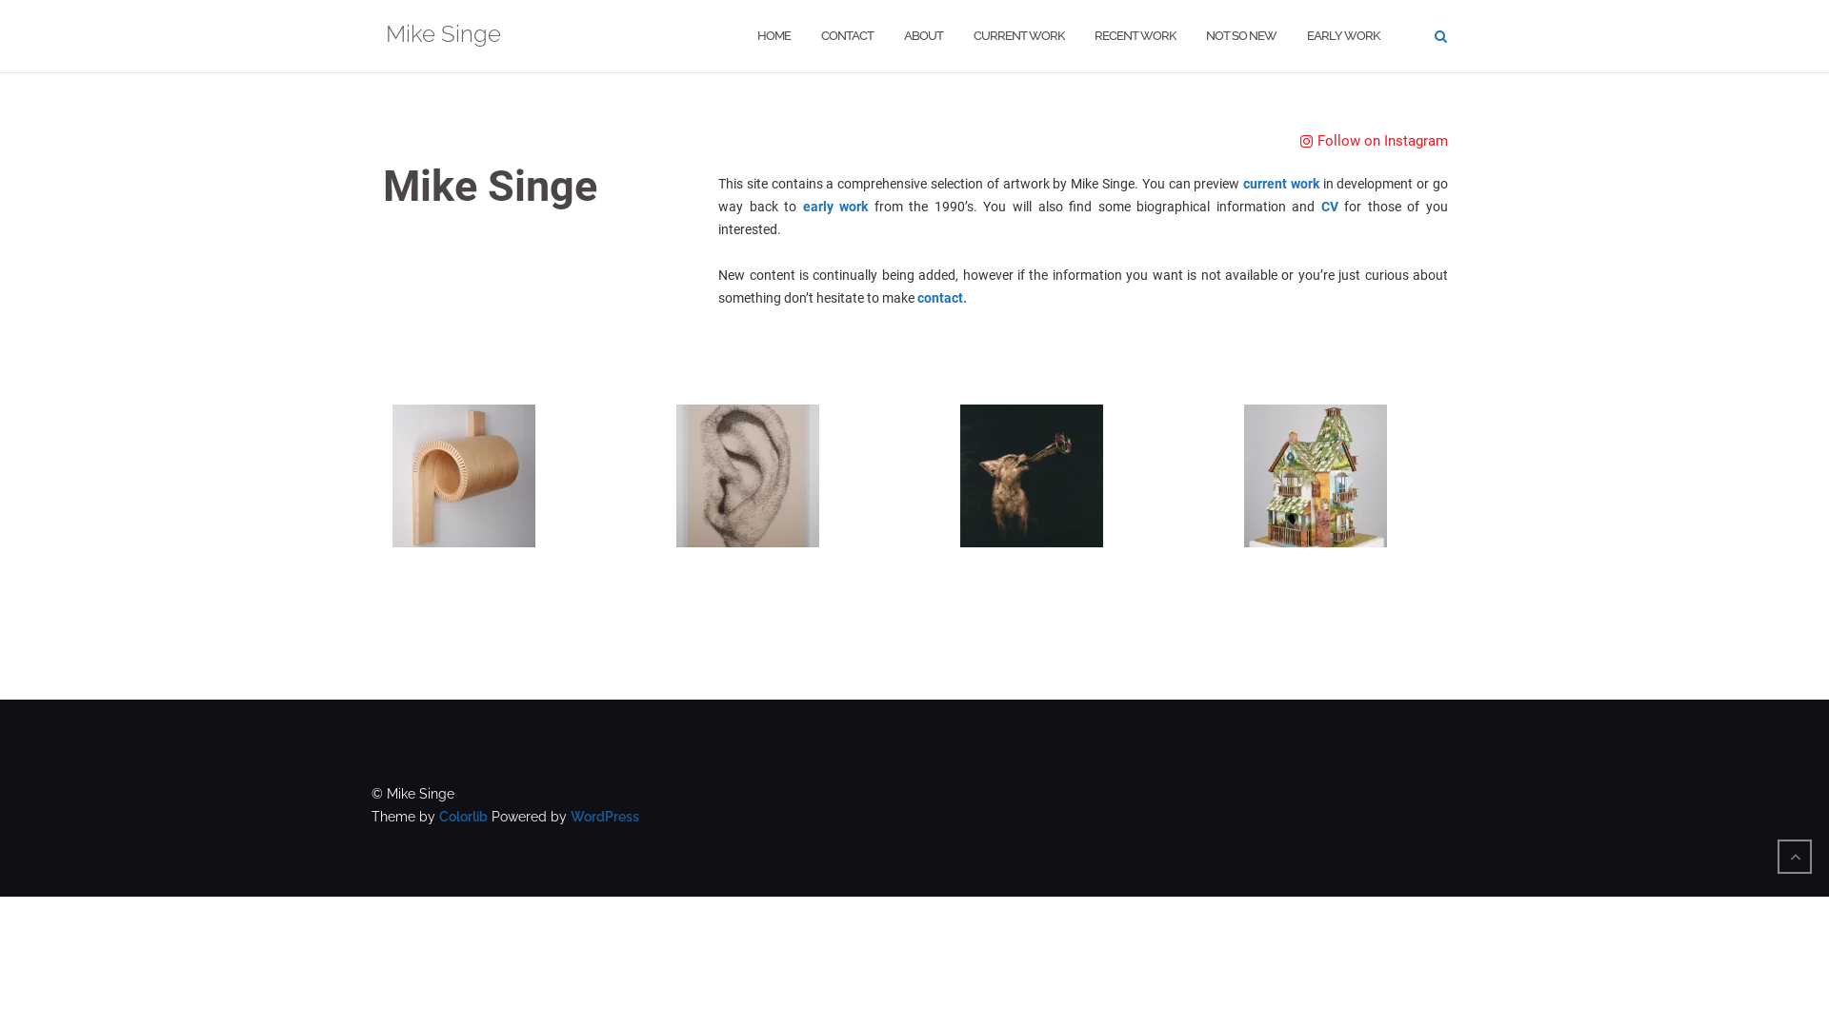  What do you see at coordinates (1330, 207) in the screenshot?
I see `CV` at bounding box center [1330, 207].